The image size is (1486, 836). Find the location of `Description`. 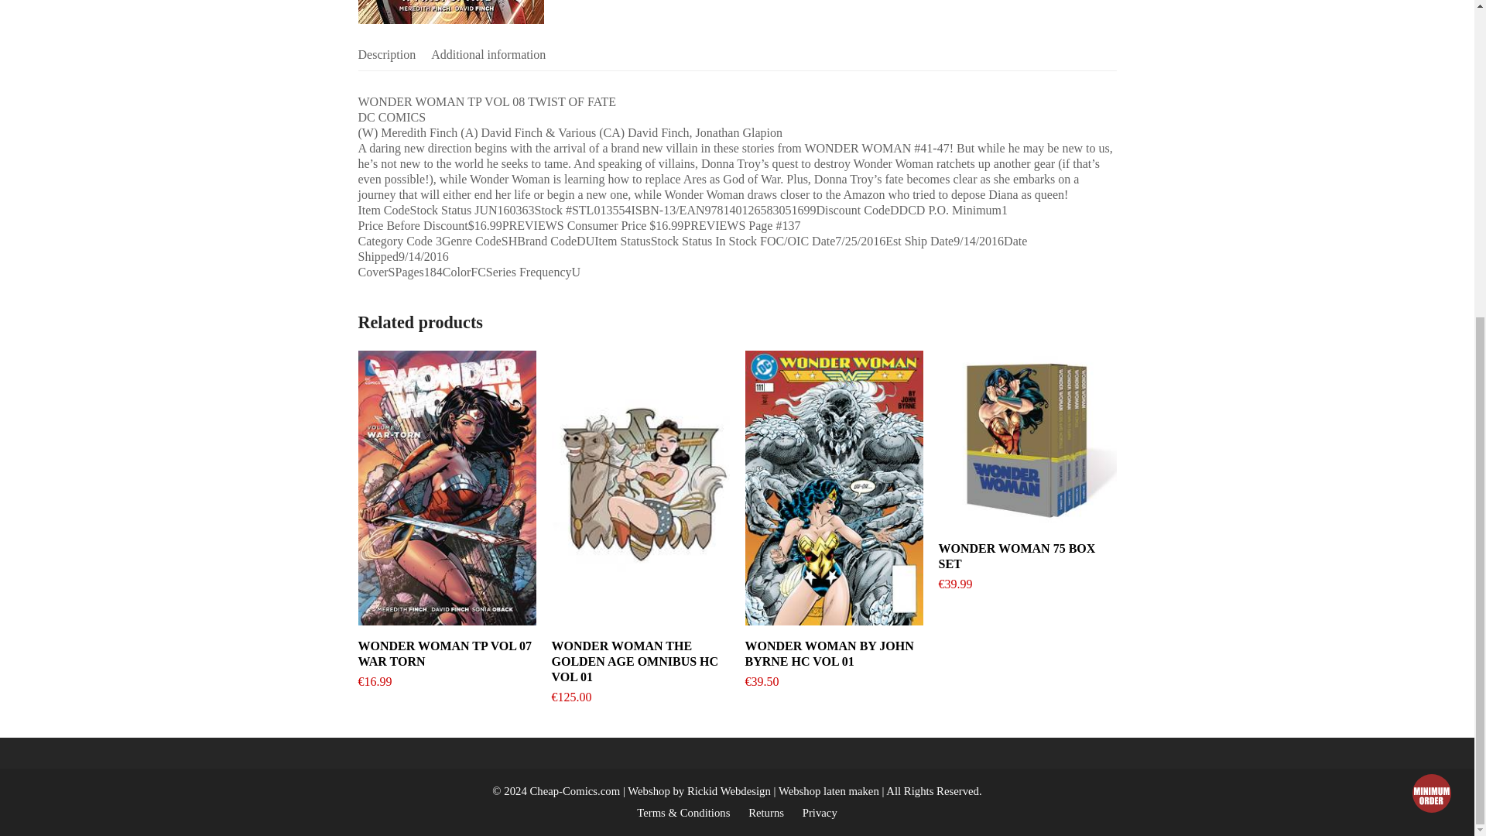

Description is located at coordinates (387, 54).